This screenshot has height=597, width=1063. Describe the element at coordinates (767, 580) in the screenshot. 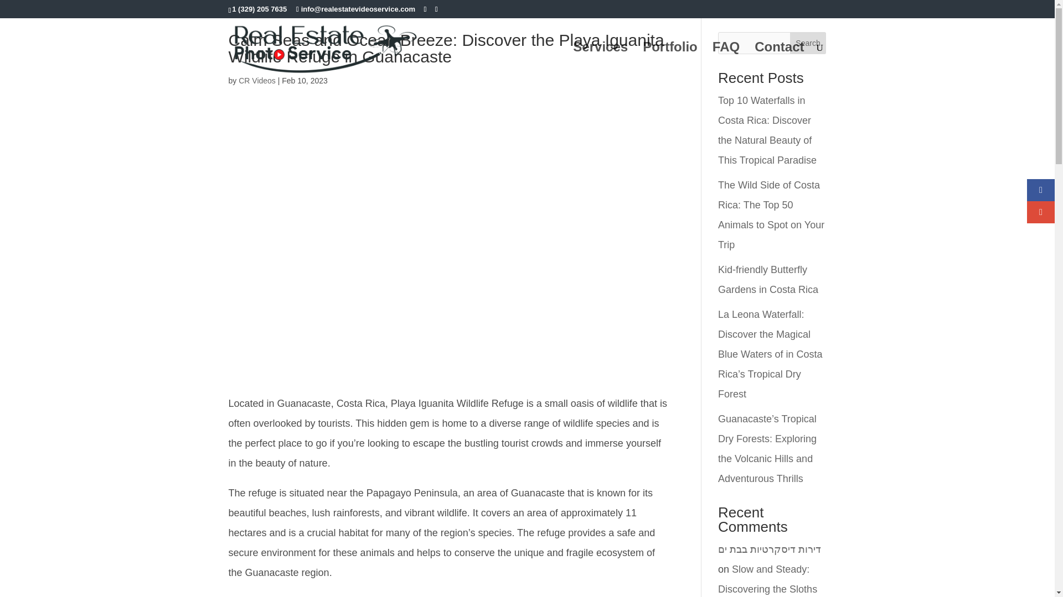

I see `Slow and Steady: Discovering the Sloths of Costa Rica` at that location.